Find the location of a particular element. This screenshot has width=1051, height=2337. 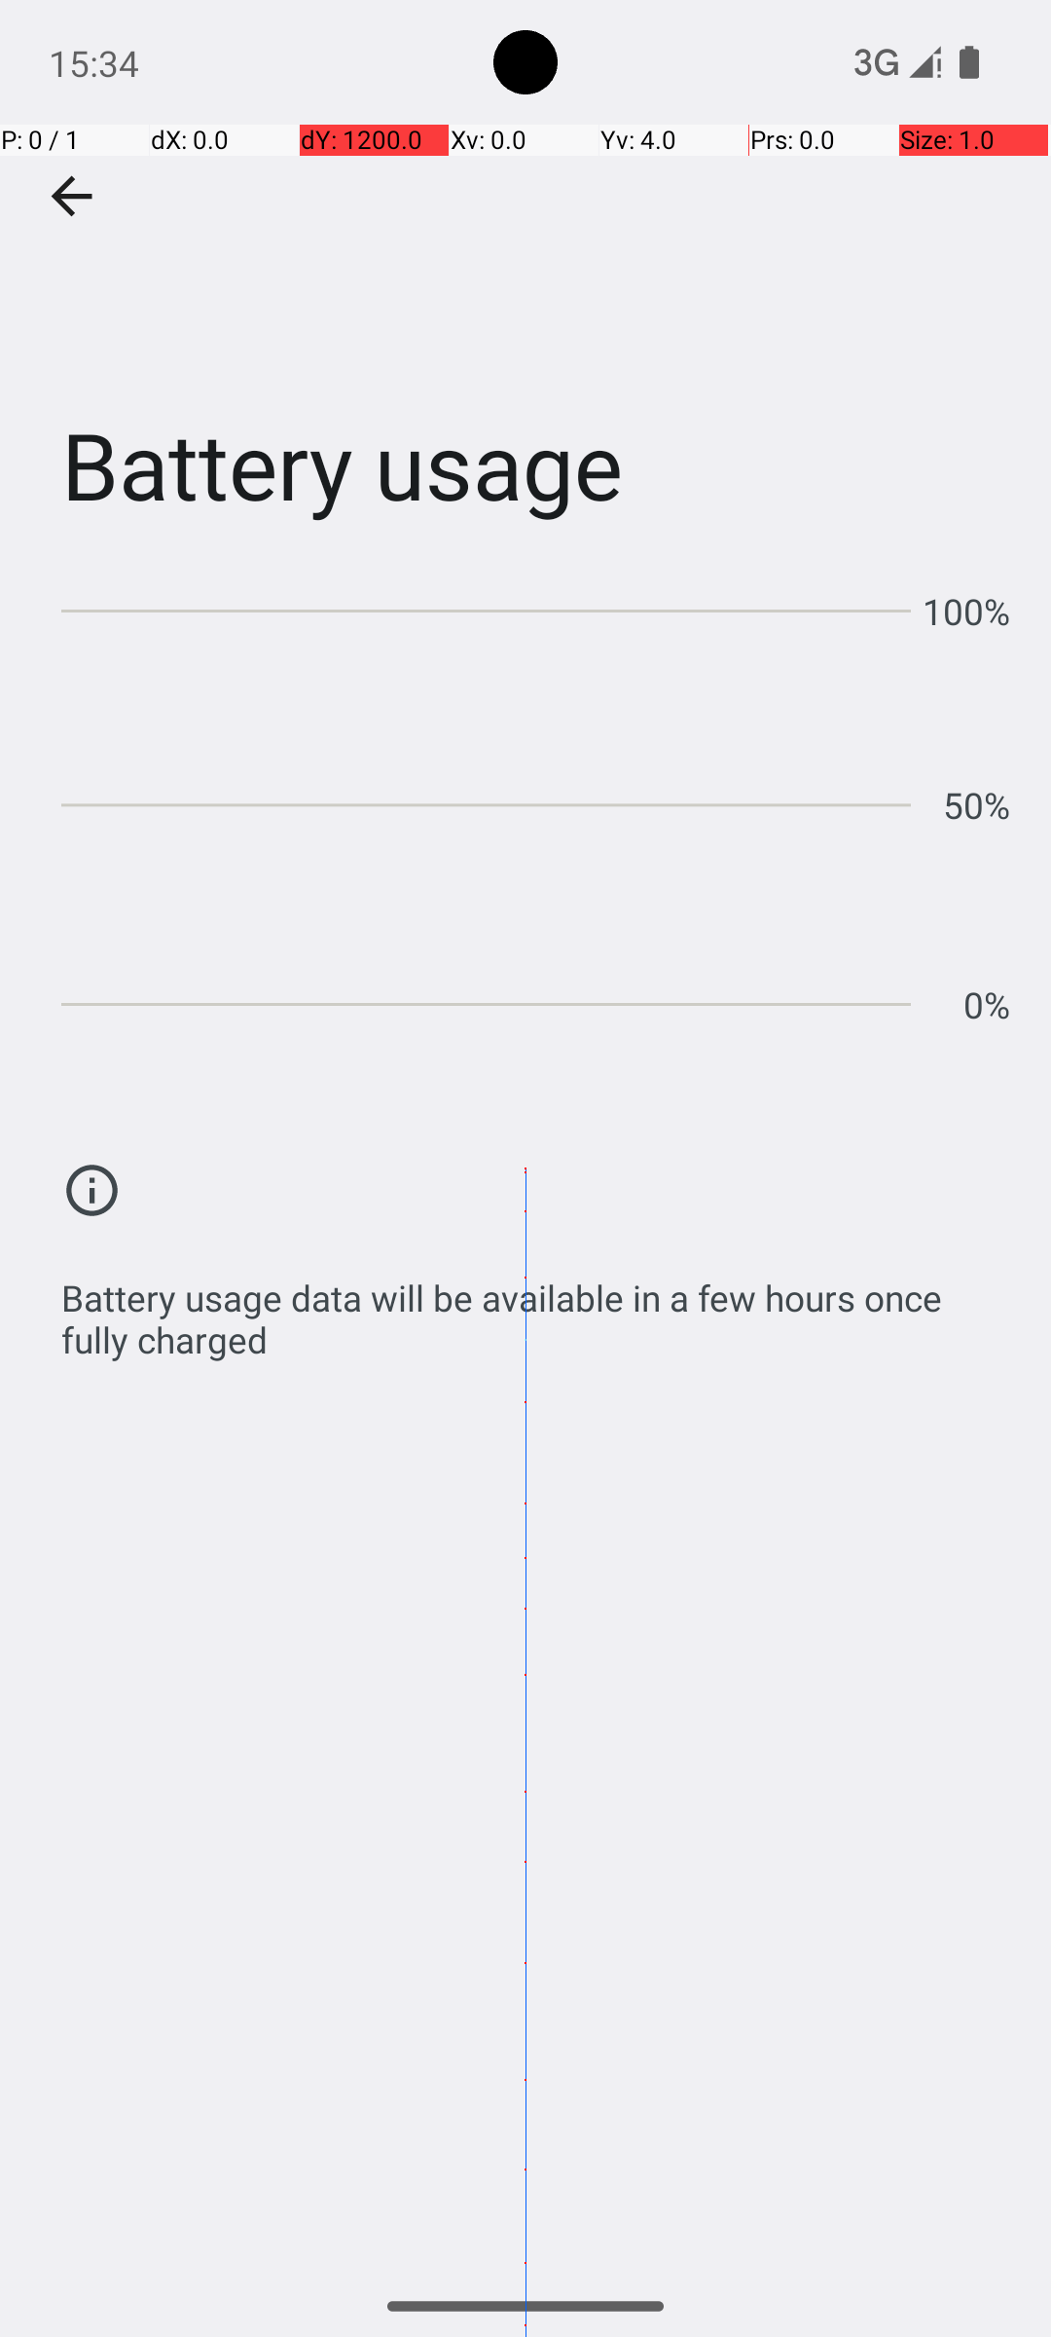

Battery usage is located at coordinates (525, 291).